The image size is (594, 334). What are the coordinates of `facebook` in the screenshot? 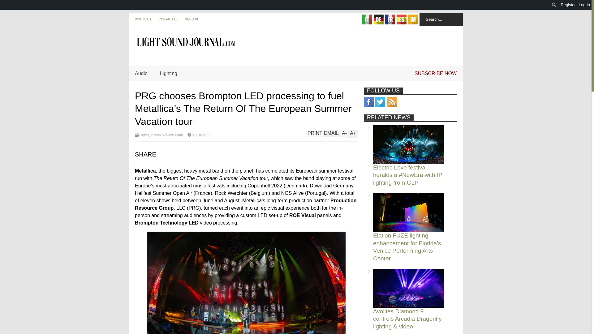 It's located at (368, 101).